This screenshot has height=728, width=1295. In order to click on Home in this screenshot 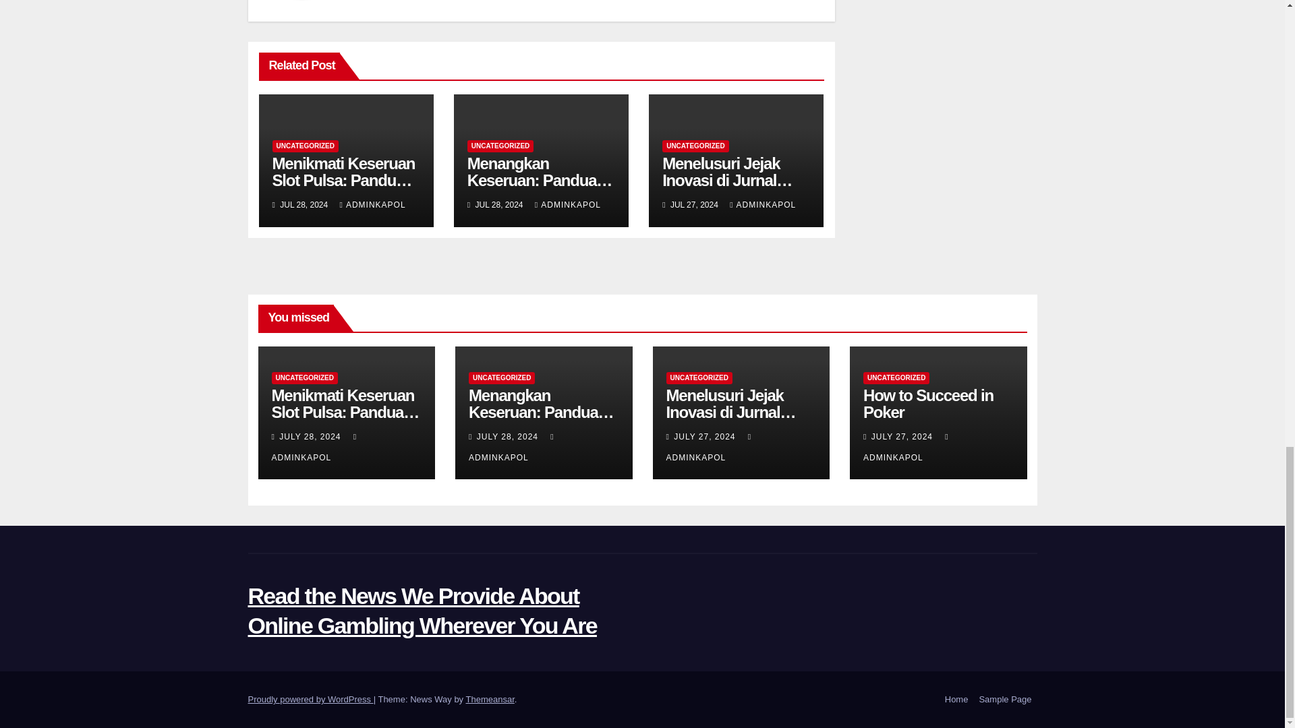, I will do `click(956, 700)`.